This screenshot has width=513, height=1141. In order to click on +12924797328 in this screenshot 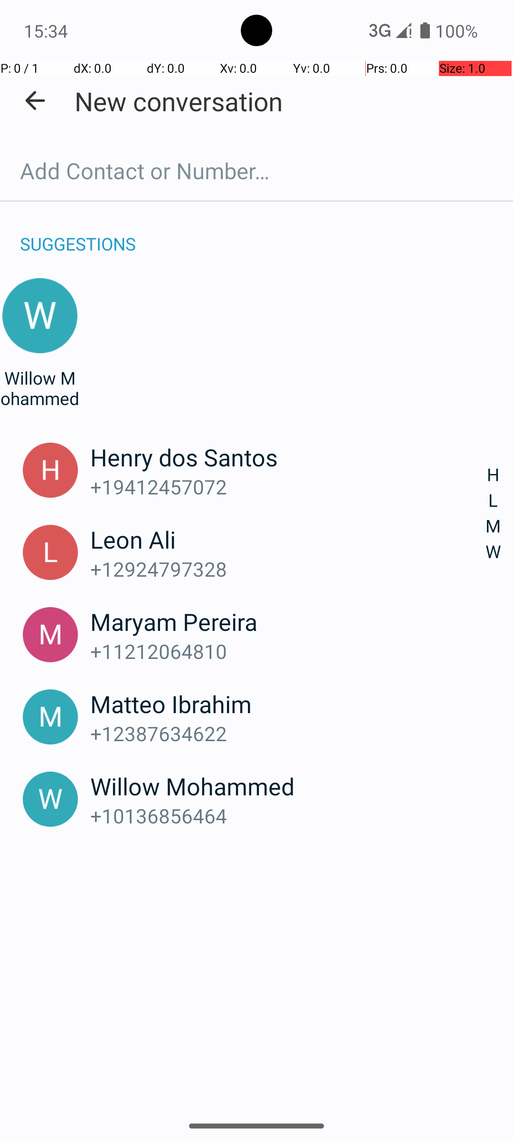, I will do `click(289, 569)`.